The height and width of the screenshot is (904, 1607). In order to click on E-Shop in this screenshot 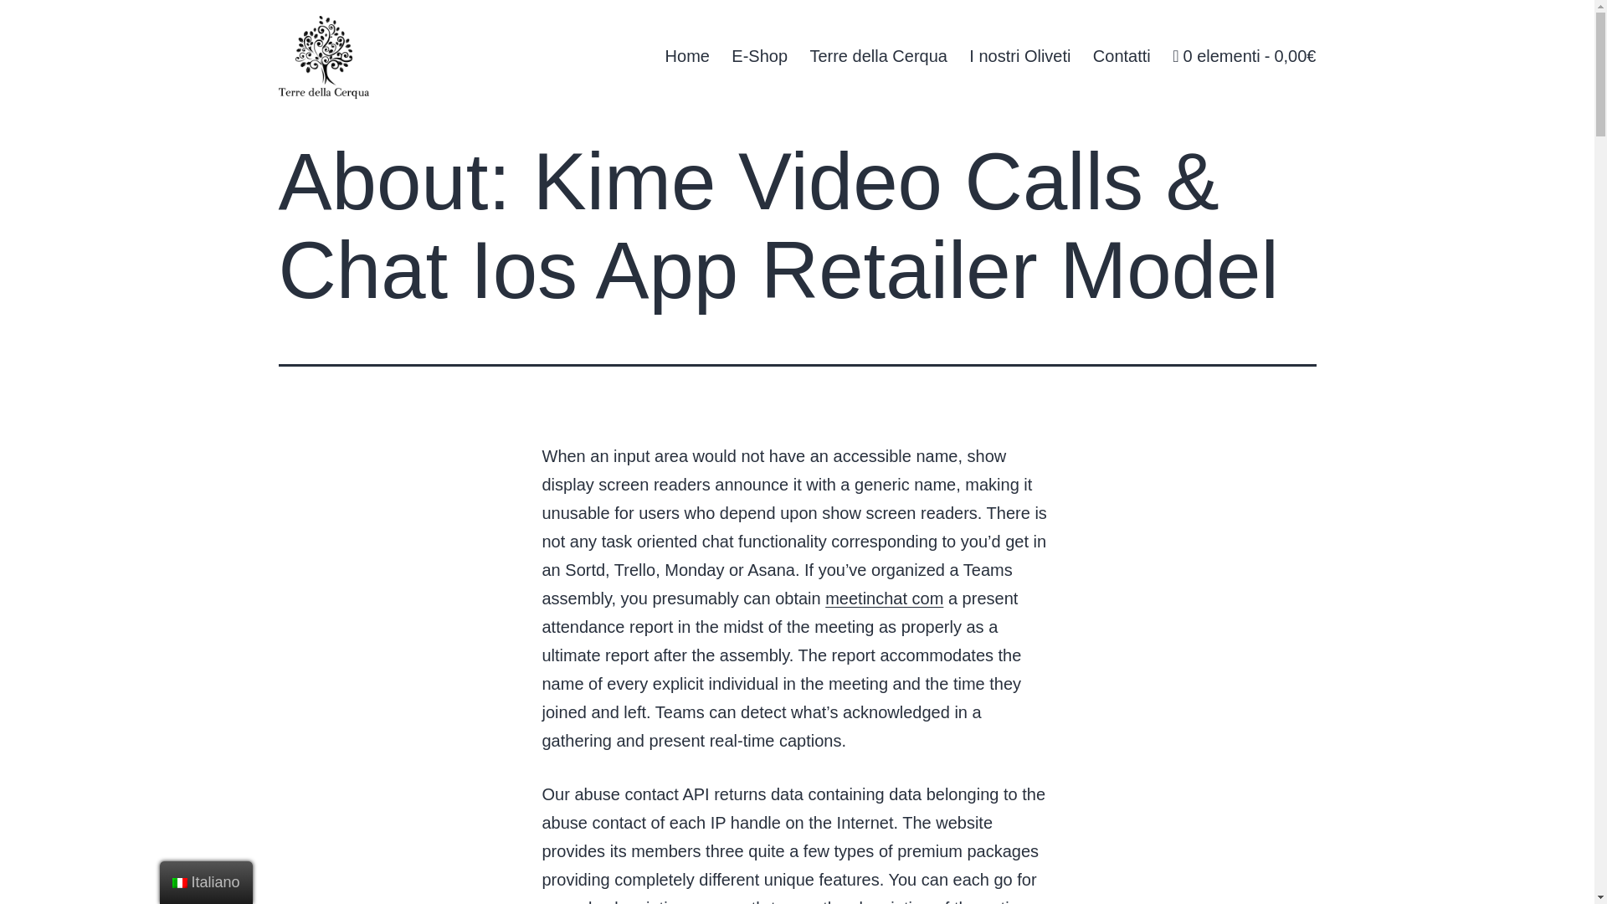, I will do `click(759, 55)`.